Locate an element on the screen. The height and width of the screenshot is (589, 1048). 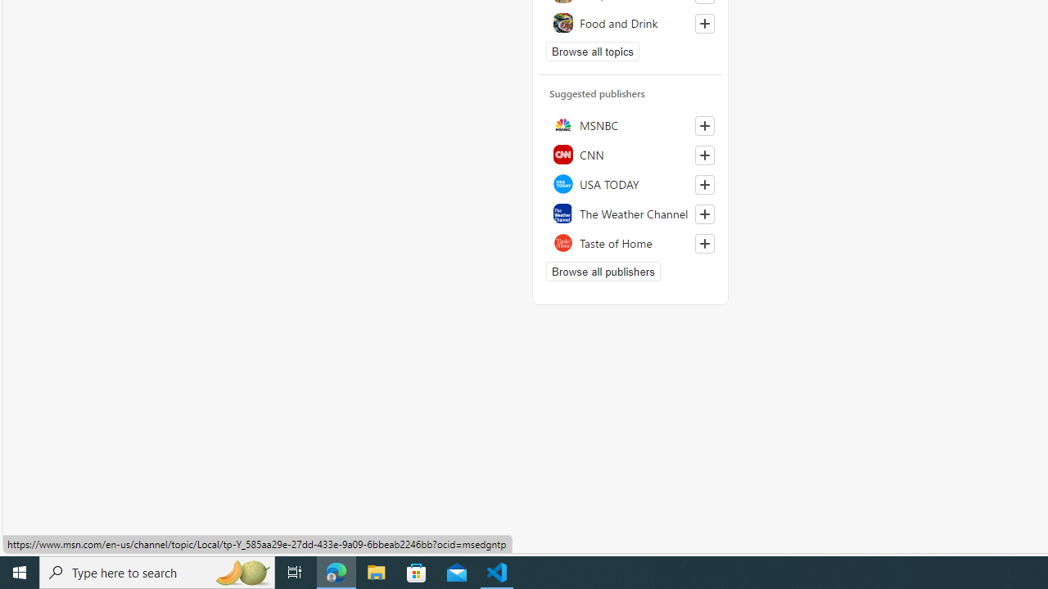
Browse all publishers is located at coordinates (603, 272).